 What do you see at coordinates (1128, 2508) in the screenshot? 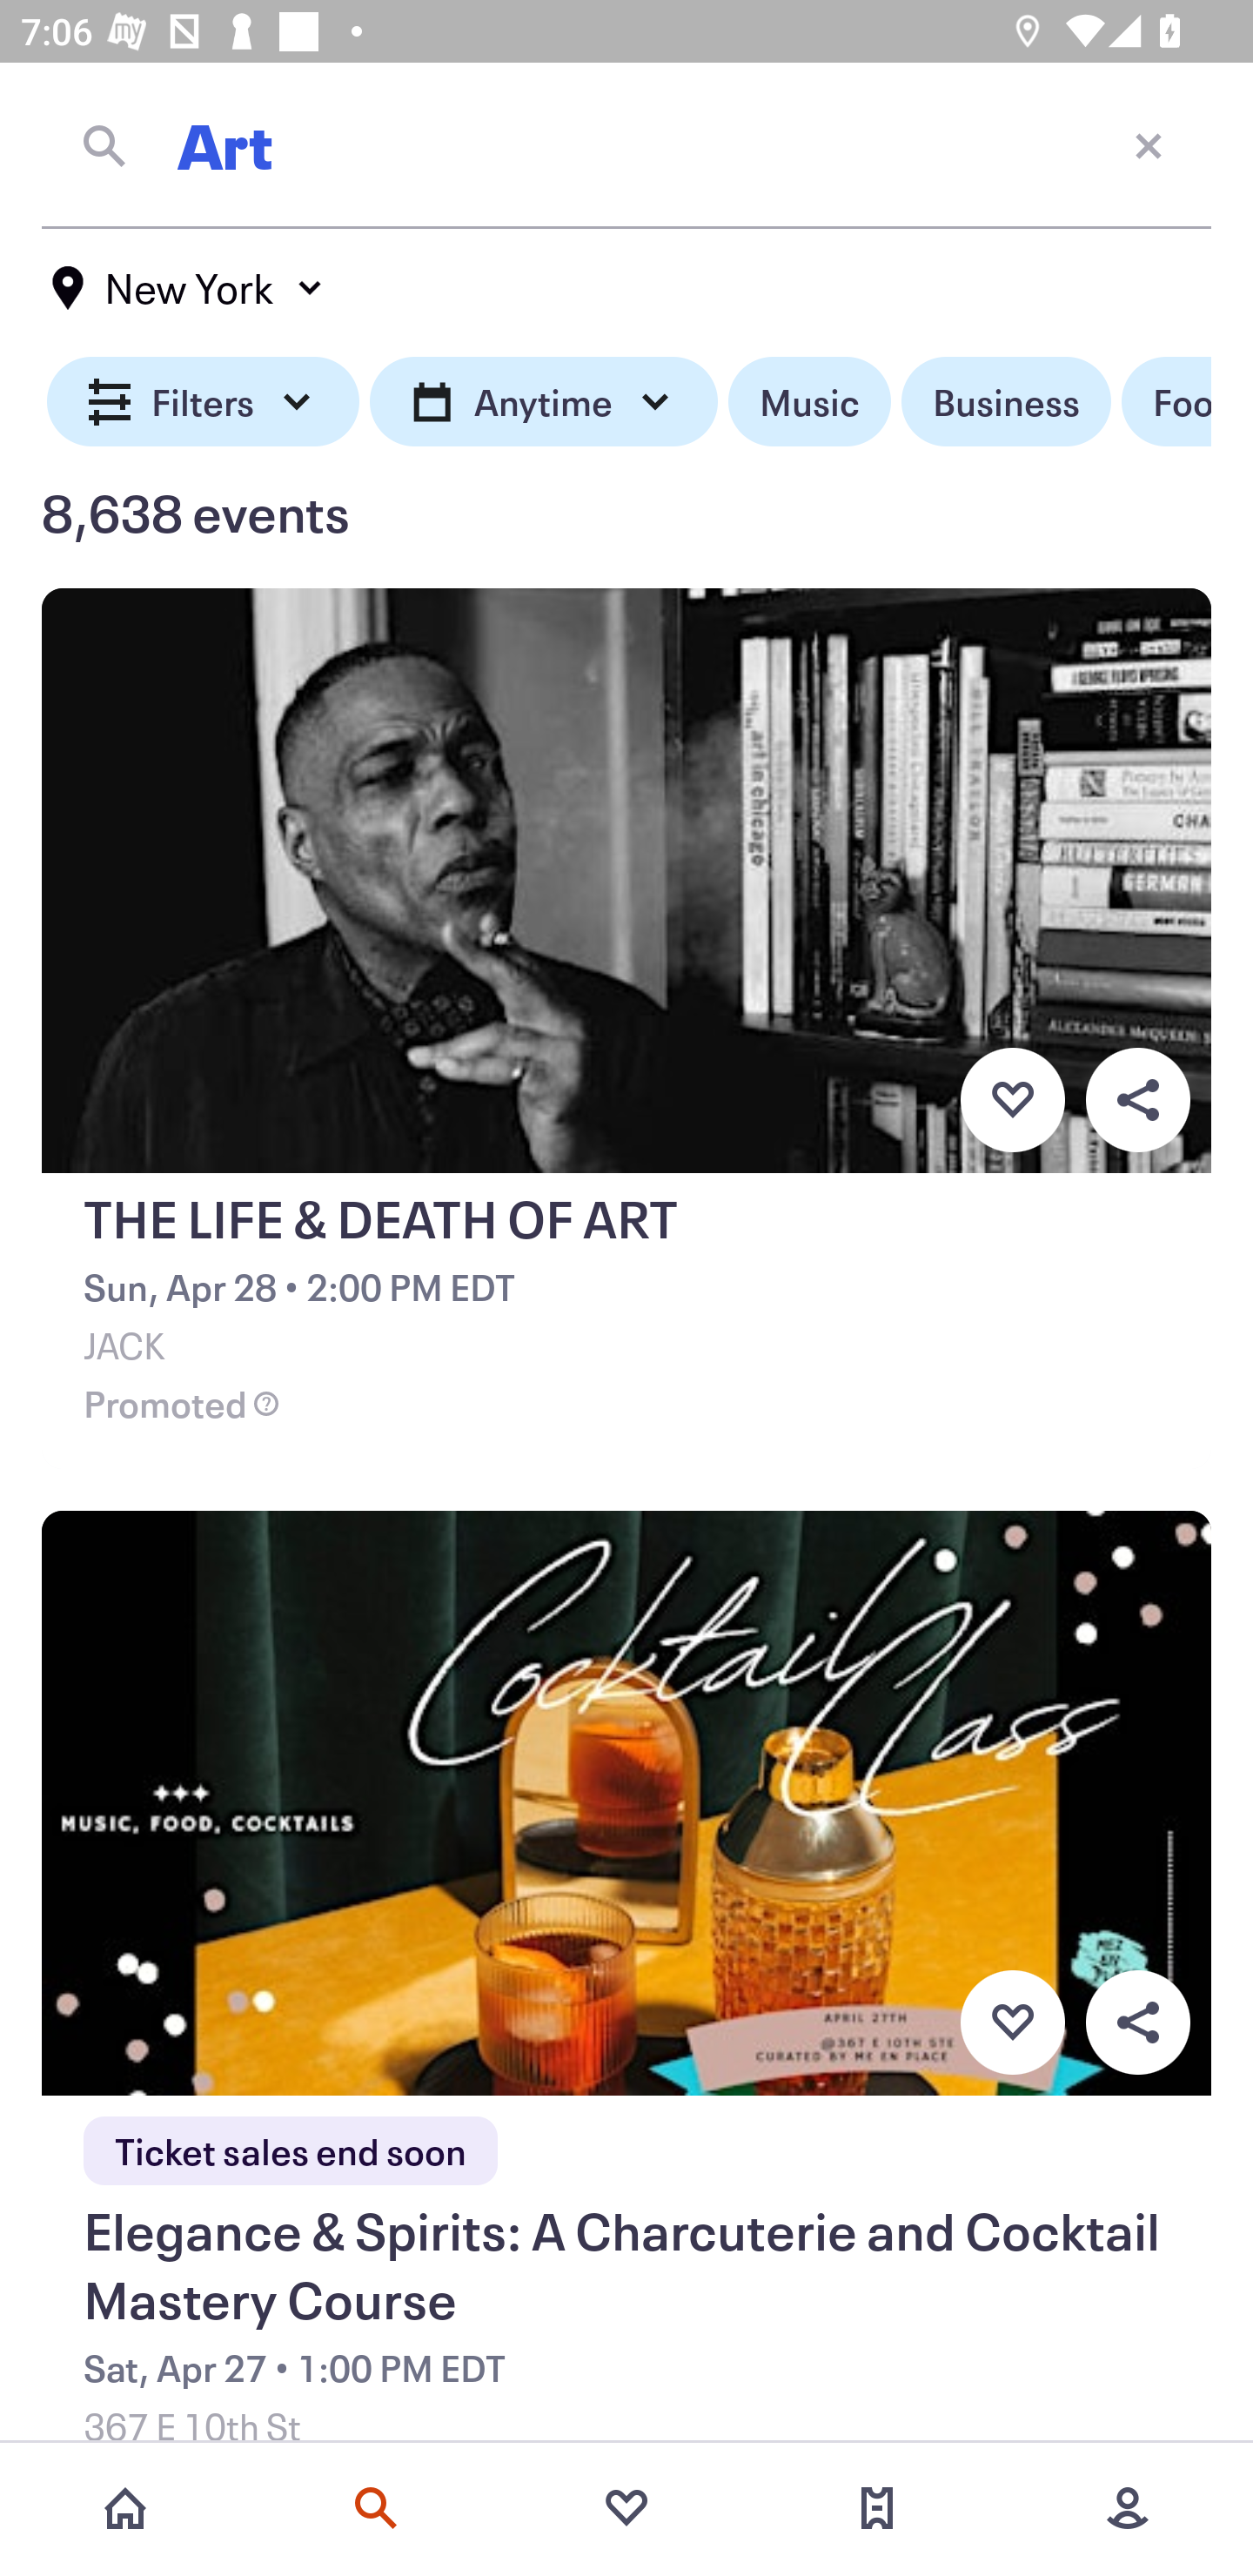
I see `More` at bounding box center [1128, 2508].